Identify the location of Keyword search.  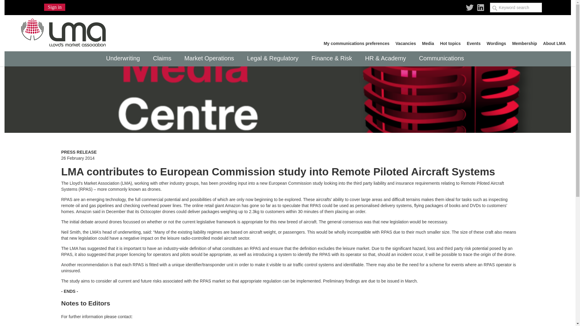
(516, 7).